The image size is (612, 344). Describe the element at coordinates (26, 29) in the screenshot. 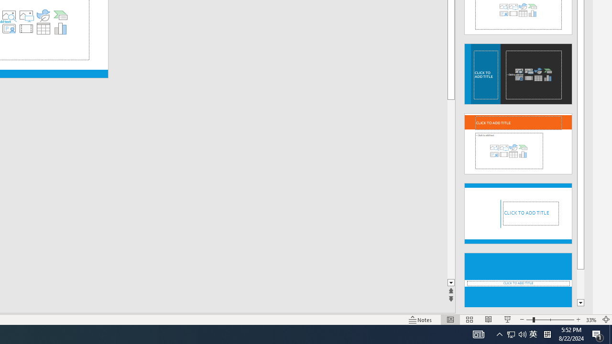

I see `Insert Video` at that location.